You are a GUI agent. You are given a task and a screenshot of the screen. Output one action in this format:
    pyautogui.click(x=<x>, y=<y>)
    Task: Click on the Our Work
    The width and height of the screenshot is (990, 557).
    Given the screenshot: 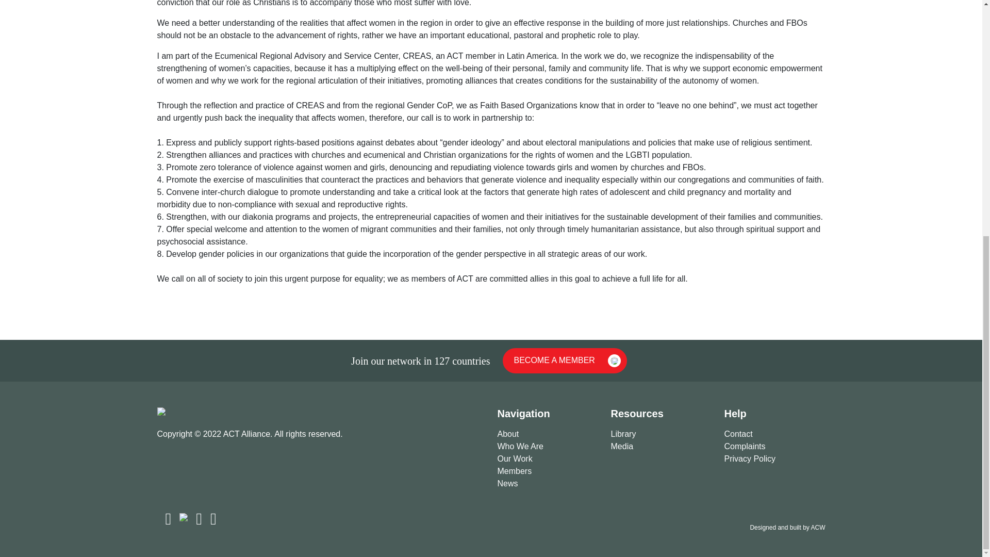 What is the action you would take?
    pyautogui.click(x=547, y=459)
    